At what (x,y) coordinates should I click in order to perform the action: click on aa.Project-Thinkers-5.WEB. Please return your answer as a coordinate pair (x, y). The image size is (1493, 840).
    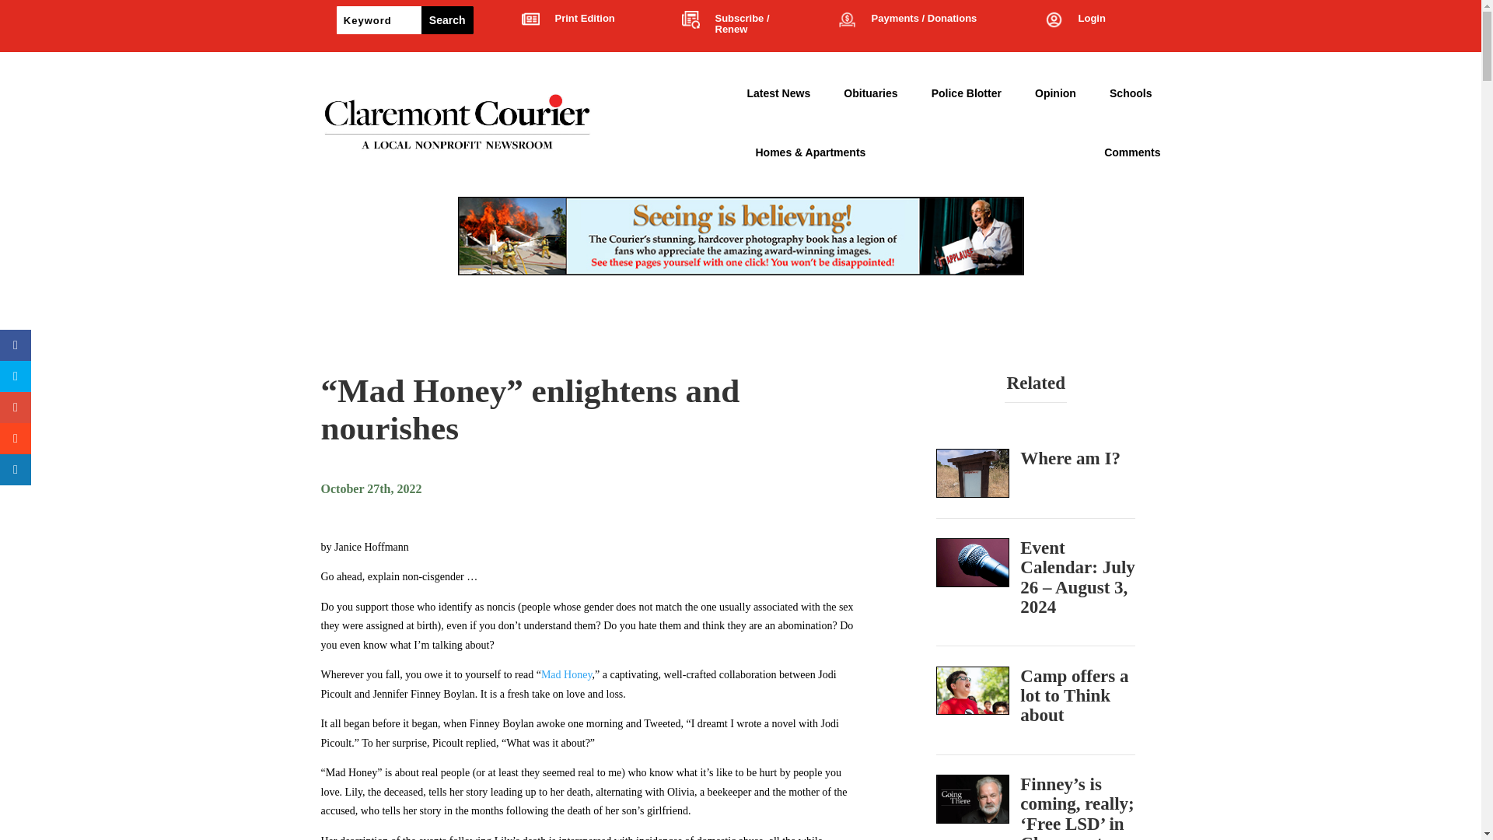
    Looking at the image, I should click on (973, 691).